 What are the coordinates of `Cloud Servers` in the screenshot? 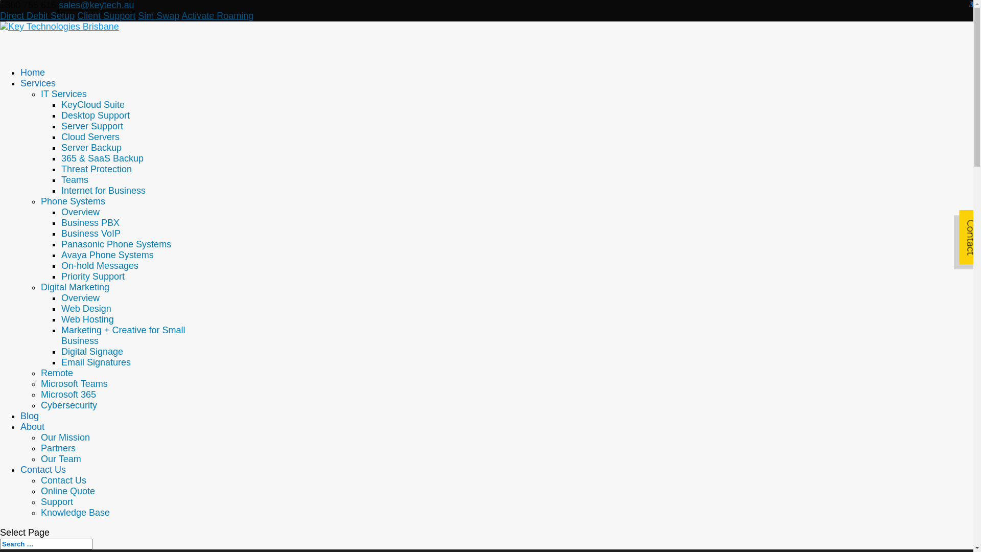 It's located at (90, 137).